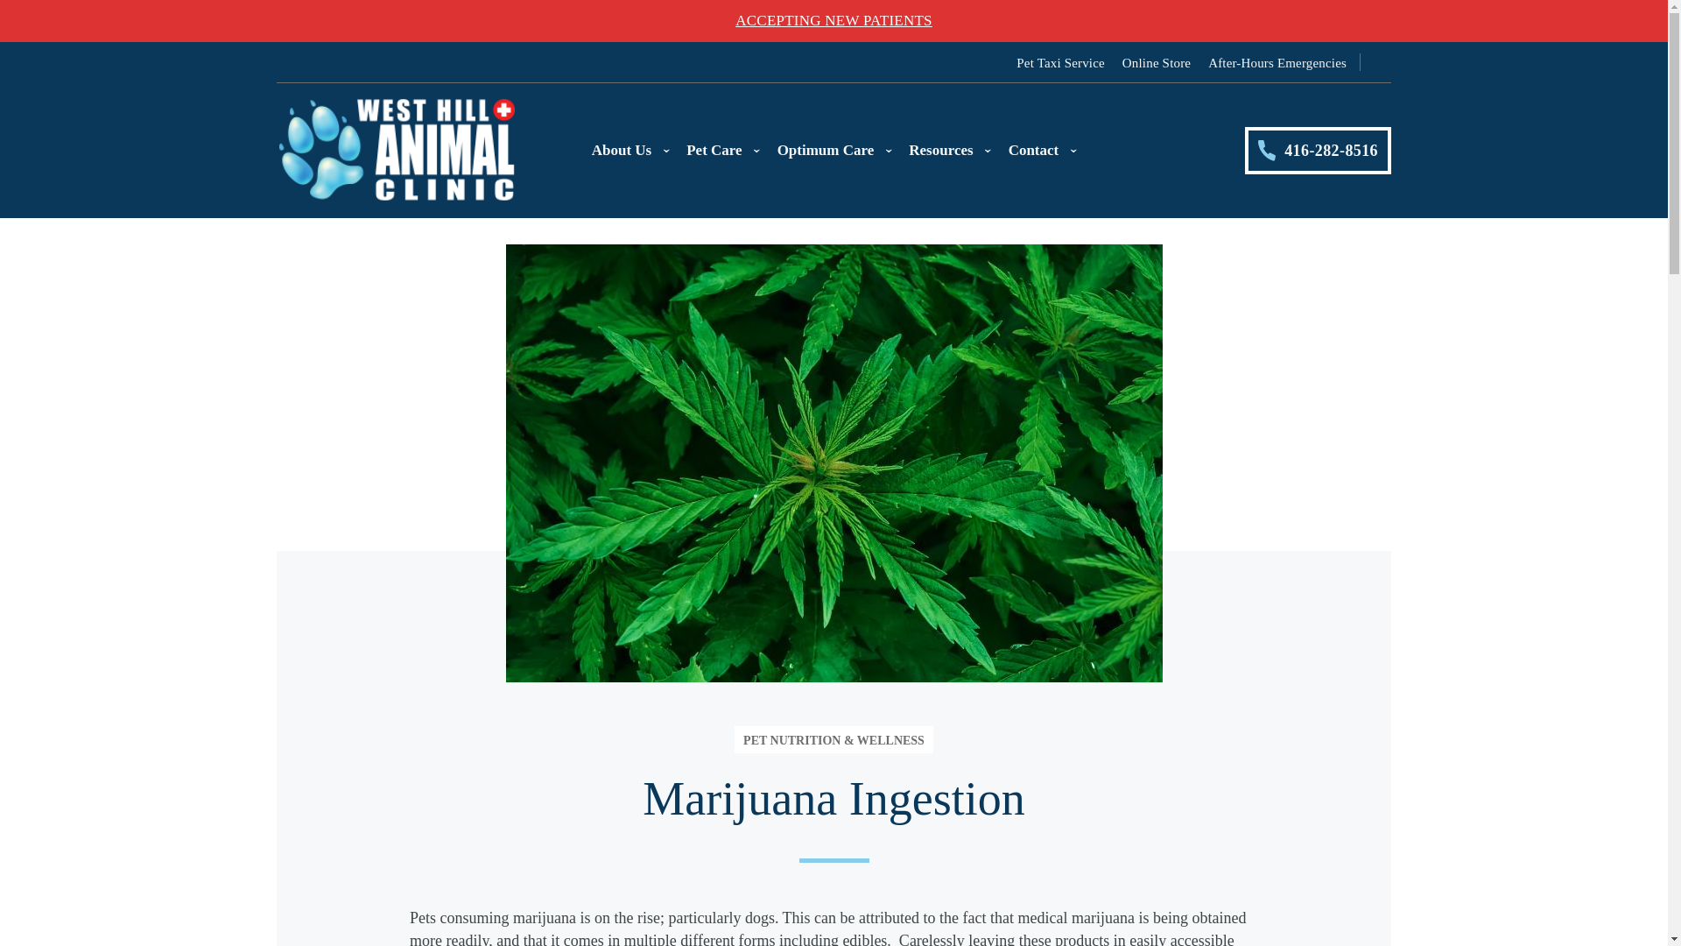 The width and height of the screenshot is (1681, 946). I want to click on Optimum Care, so click(834, 151).